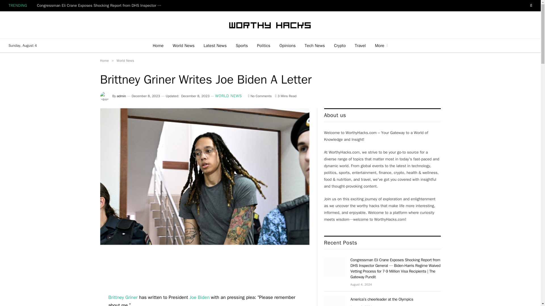  What do you see at coordinates (183, 45) in the screenshot?
I see `World News` at bounding box center [183, 45].